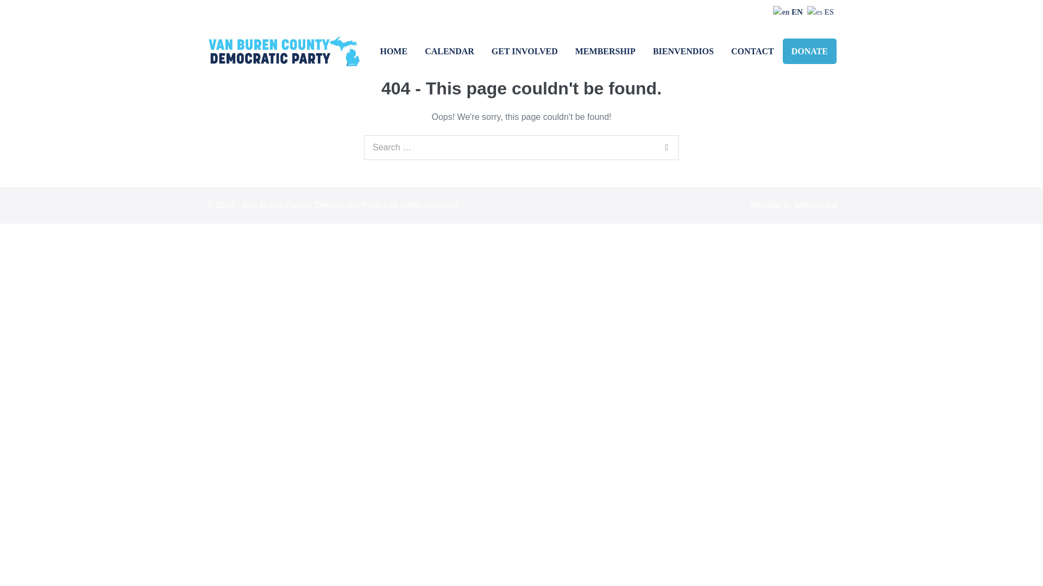 The height and width of the screenshot is (586, 1043). Describe the element at coordinates (605, 51) in the screenshot. I see `MEMBERSHIP` at that location.